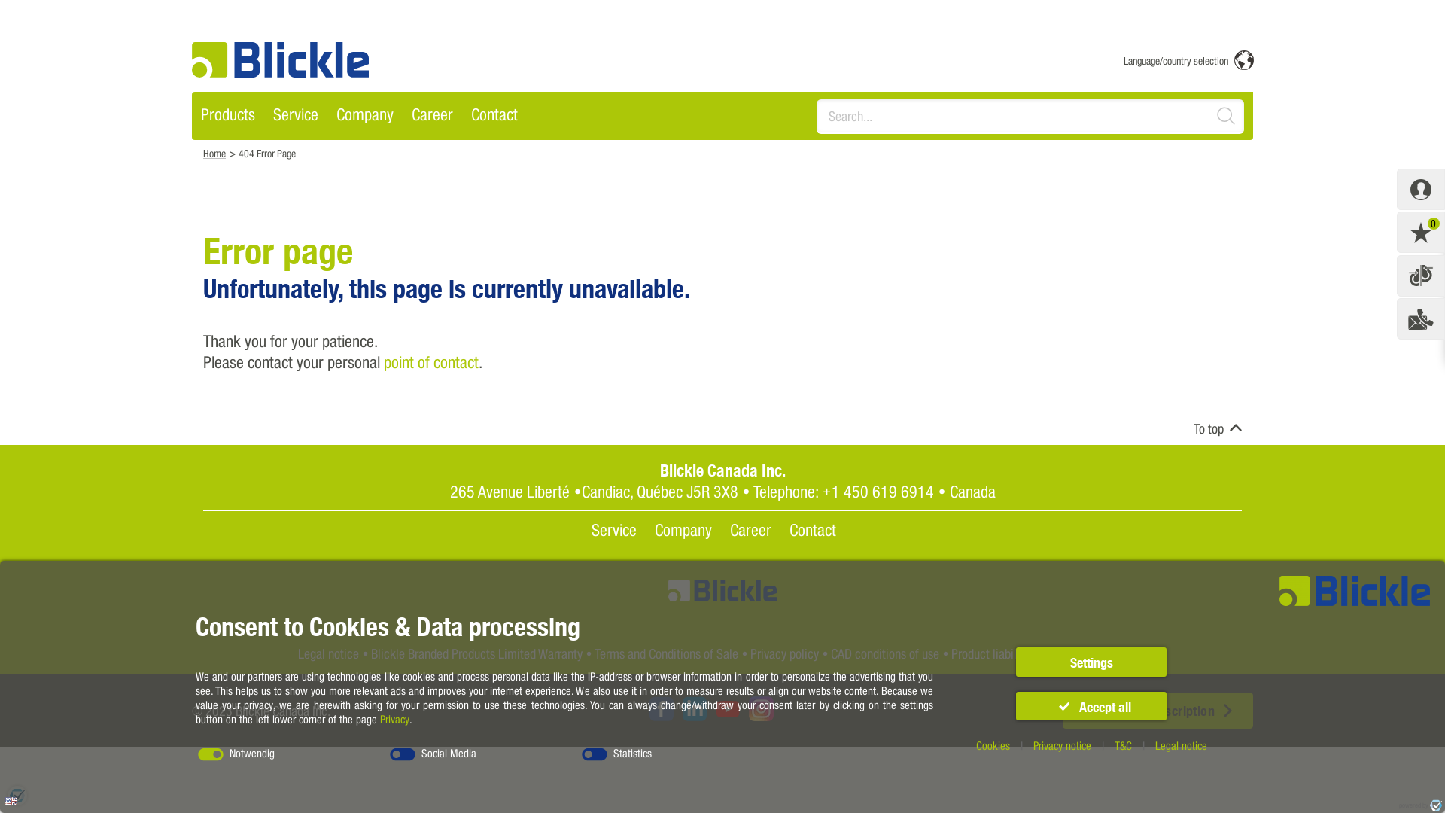 This screenshot has height=813, width=1445. What do you see at coordinates (990, 653) in the screenshot?
I see `Product liability` at bounding box center [990, 653].